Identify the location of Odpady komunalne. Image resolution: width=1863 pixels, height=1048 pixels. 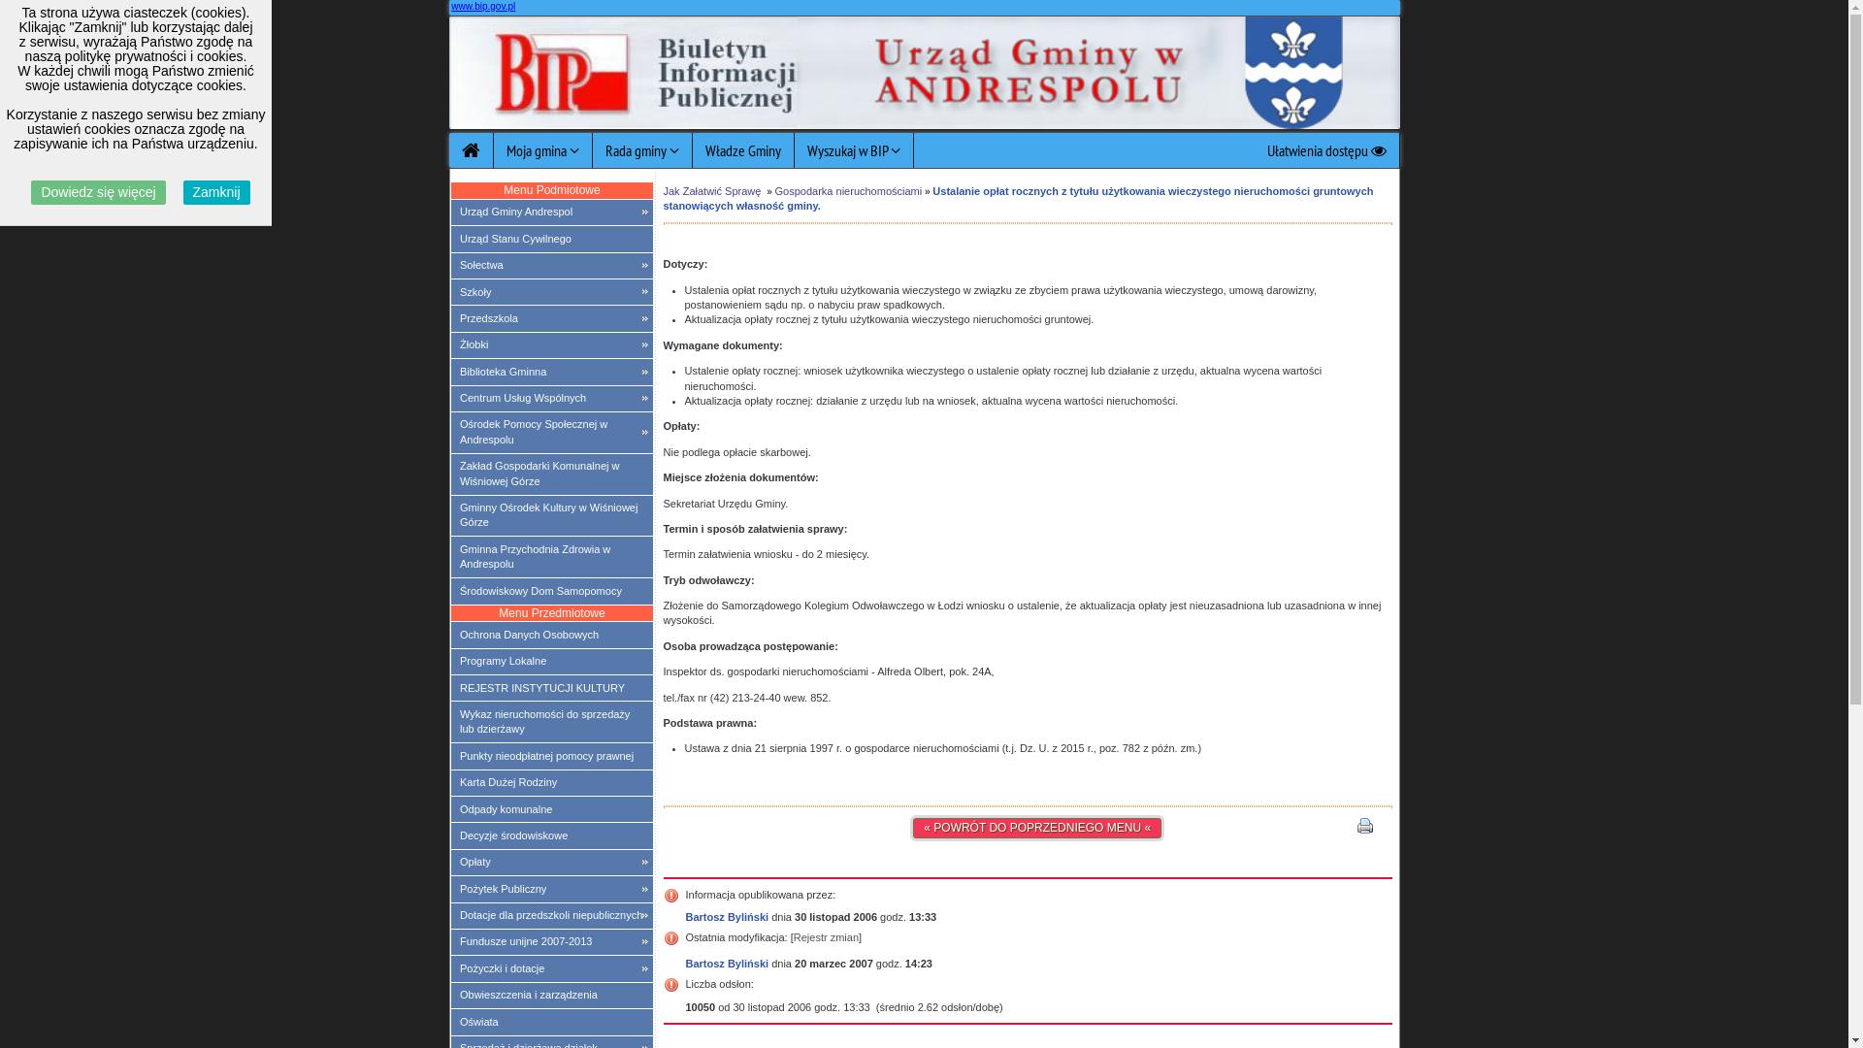
(552, 809).